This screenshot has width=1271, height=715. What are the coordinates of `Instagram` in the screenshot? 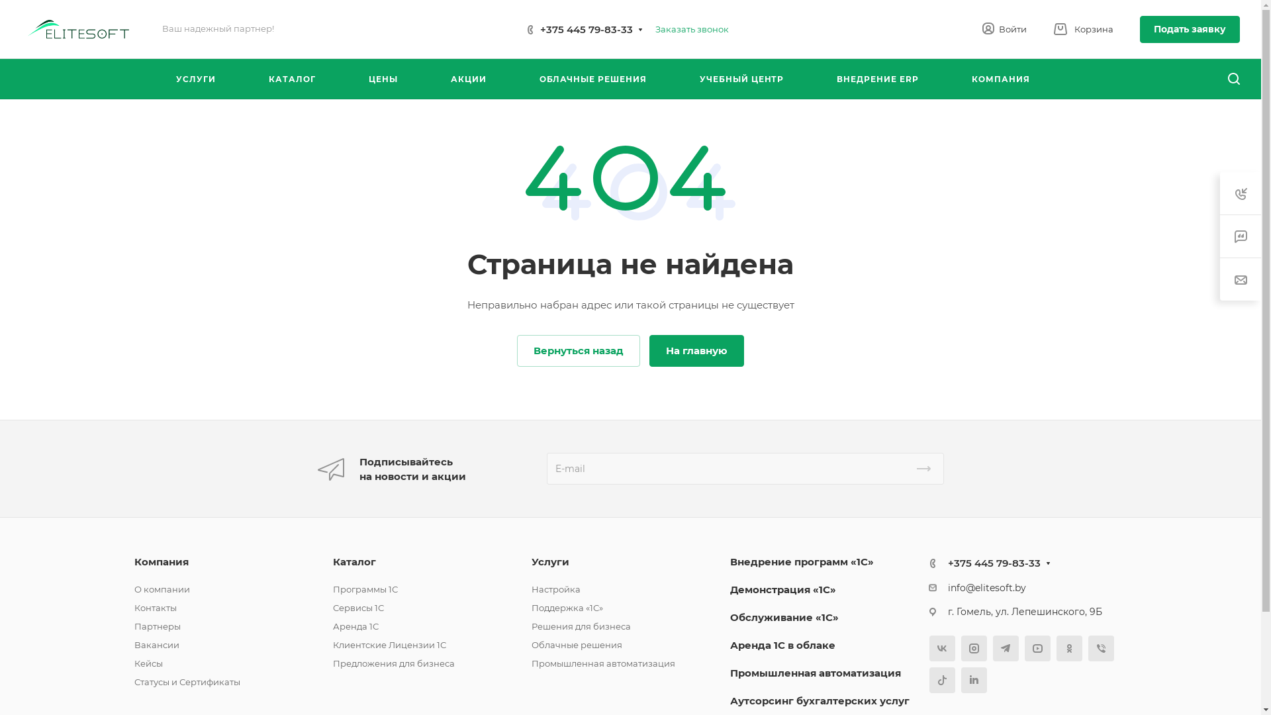 It's located at (974, 649).